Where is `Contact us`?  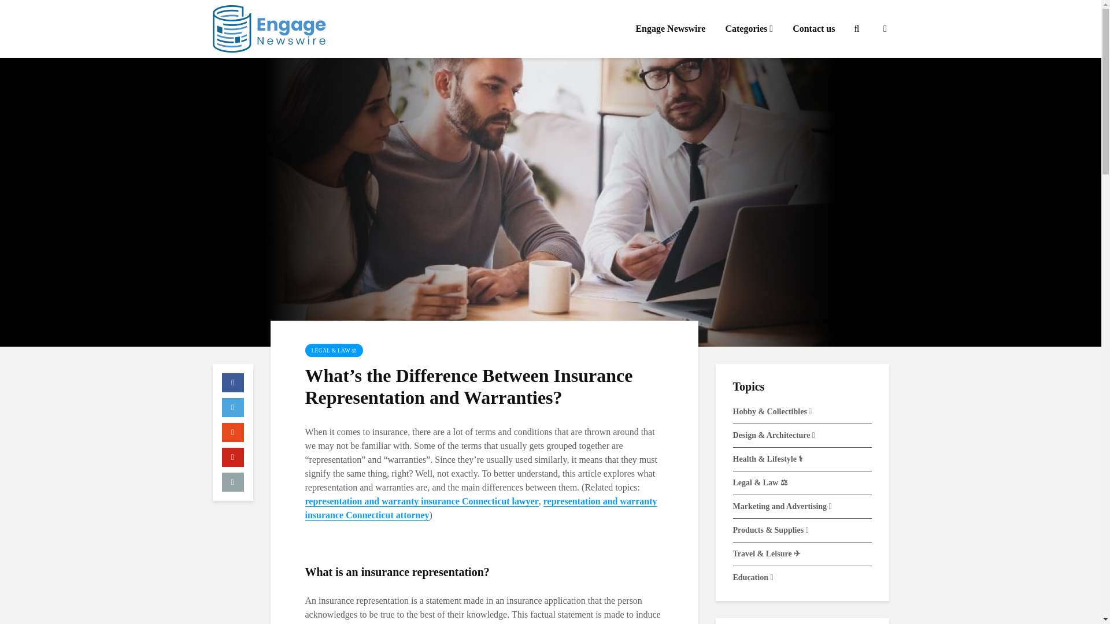
Contact us is located at coordinates (813, 29).